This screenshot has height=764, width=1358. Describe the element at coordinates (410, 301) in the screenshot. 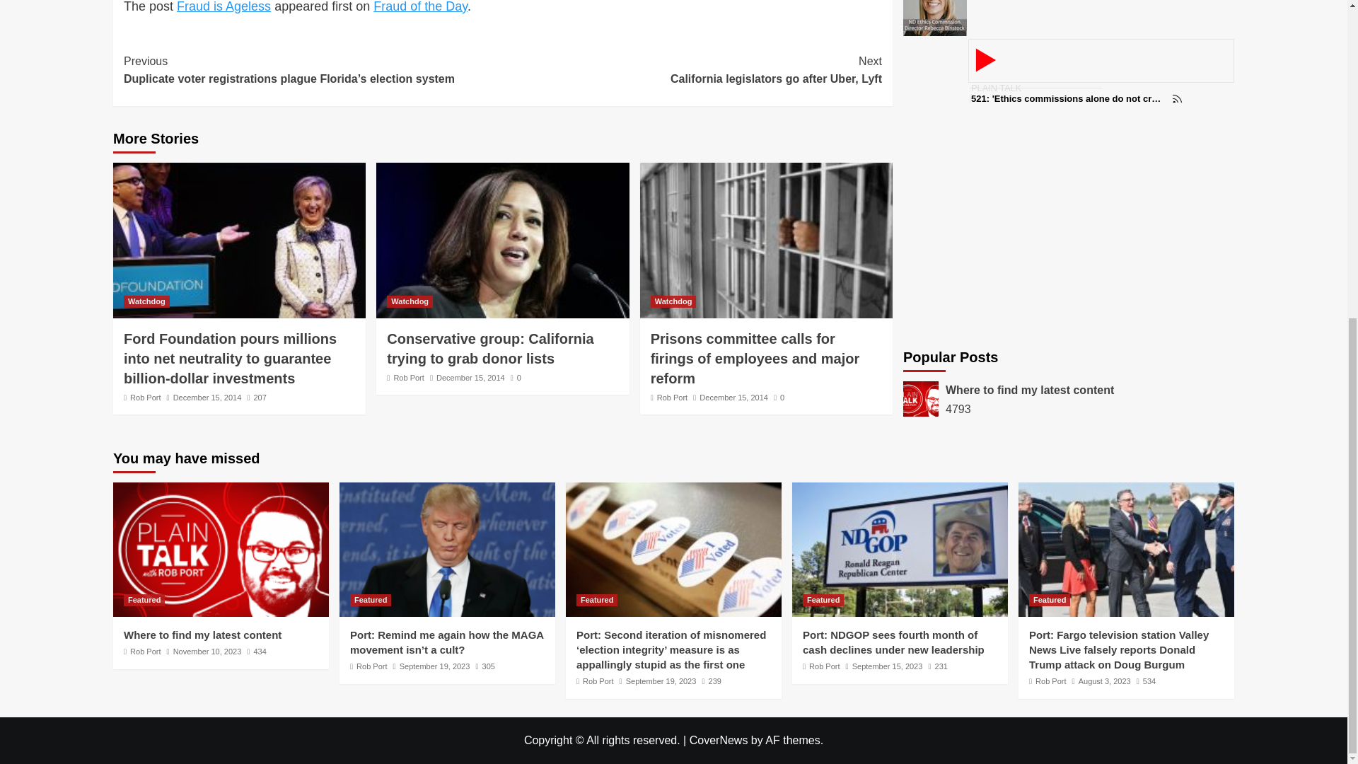

I see `Watchdog` at that location.